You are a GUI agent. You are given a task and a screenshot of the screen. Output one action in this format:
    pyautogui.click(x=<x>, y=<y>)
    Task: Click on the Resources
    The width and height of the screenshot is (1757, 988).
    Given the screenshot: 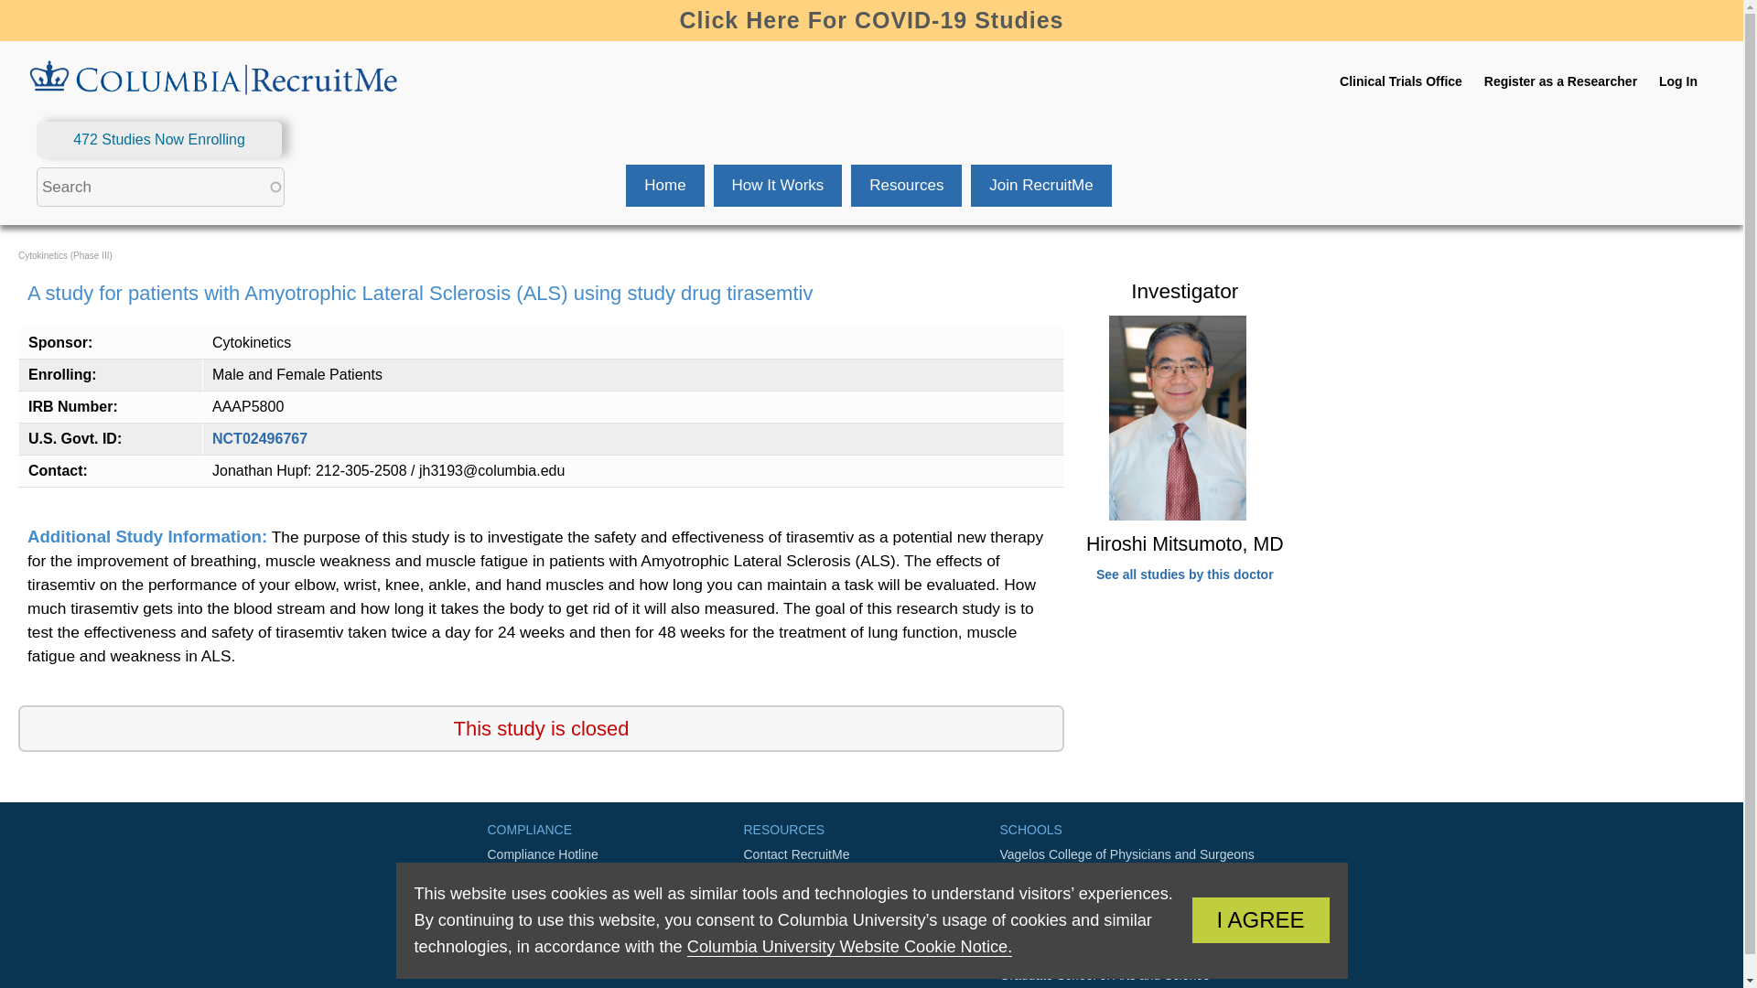 What is the action you would take?
    pyautogui.click(x=906, y=185)
    